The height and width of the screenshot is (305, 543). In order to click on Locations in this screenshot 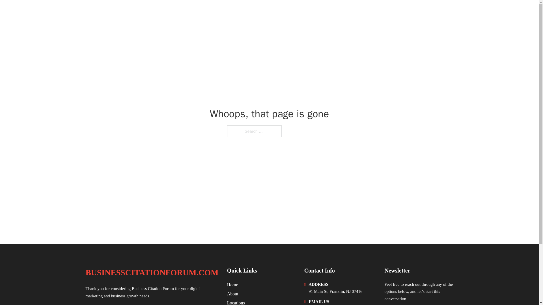, I will do `click(236, 302)`.